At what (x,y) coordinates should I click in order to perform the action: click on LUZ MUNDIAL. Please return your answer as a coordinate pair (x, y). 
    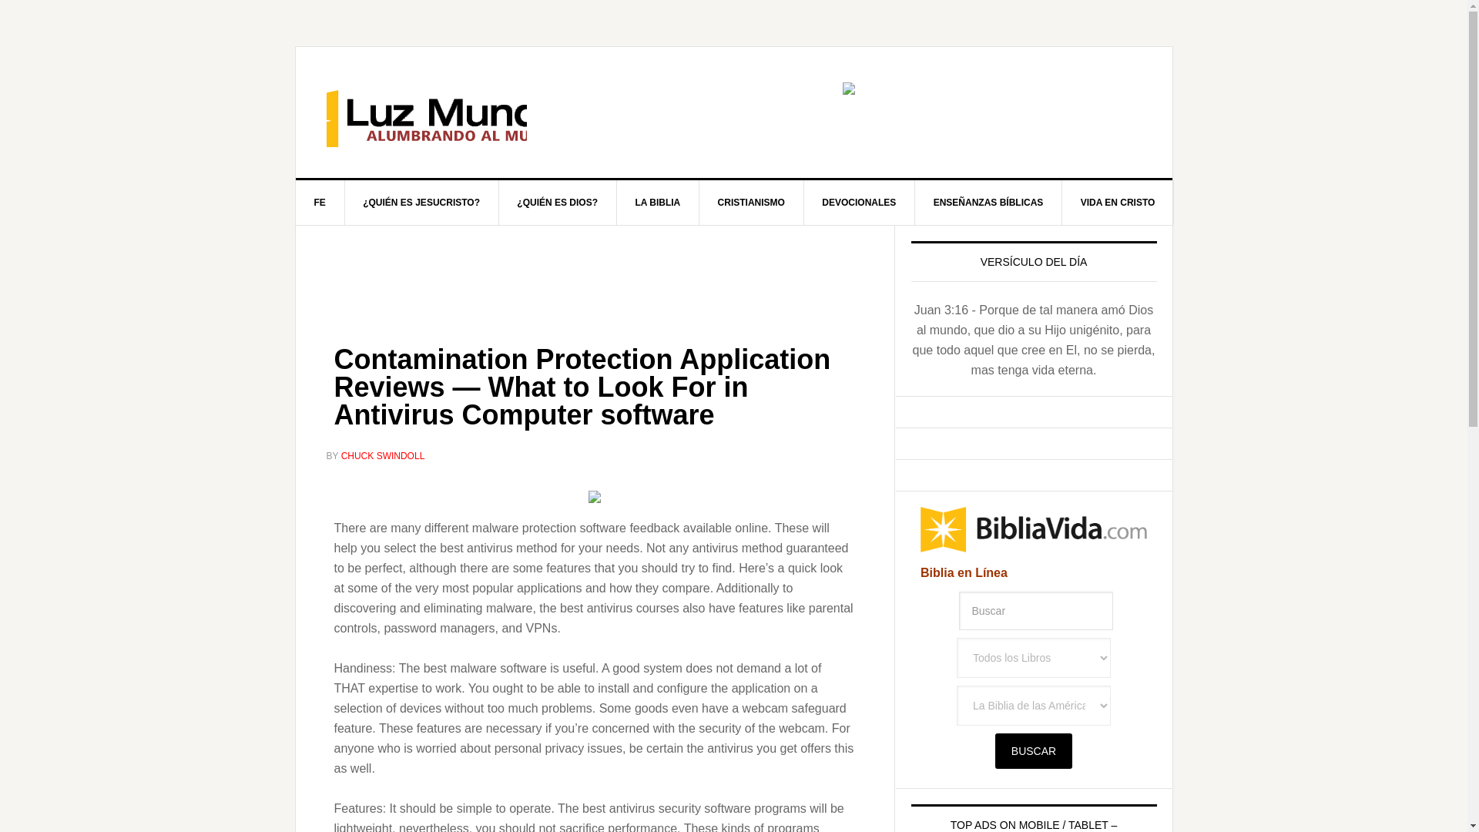
    Looking at the image, I should click on (427, 112).